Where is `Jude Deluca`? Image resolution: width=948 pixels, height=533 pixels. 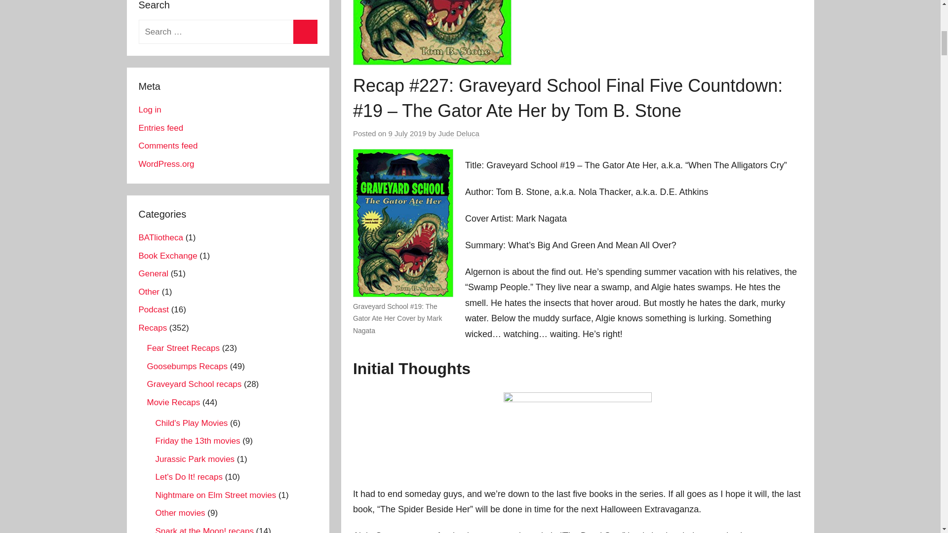
Jude Deluca is located at coordinates (459, 133).